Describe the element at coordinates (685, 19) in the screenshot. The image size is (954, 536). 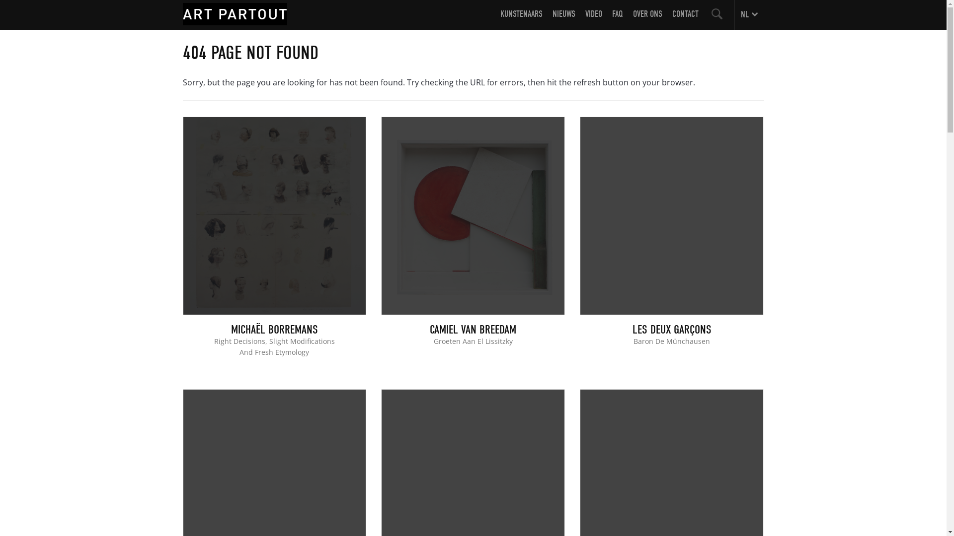
I see `CONTACT` at that location.